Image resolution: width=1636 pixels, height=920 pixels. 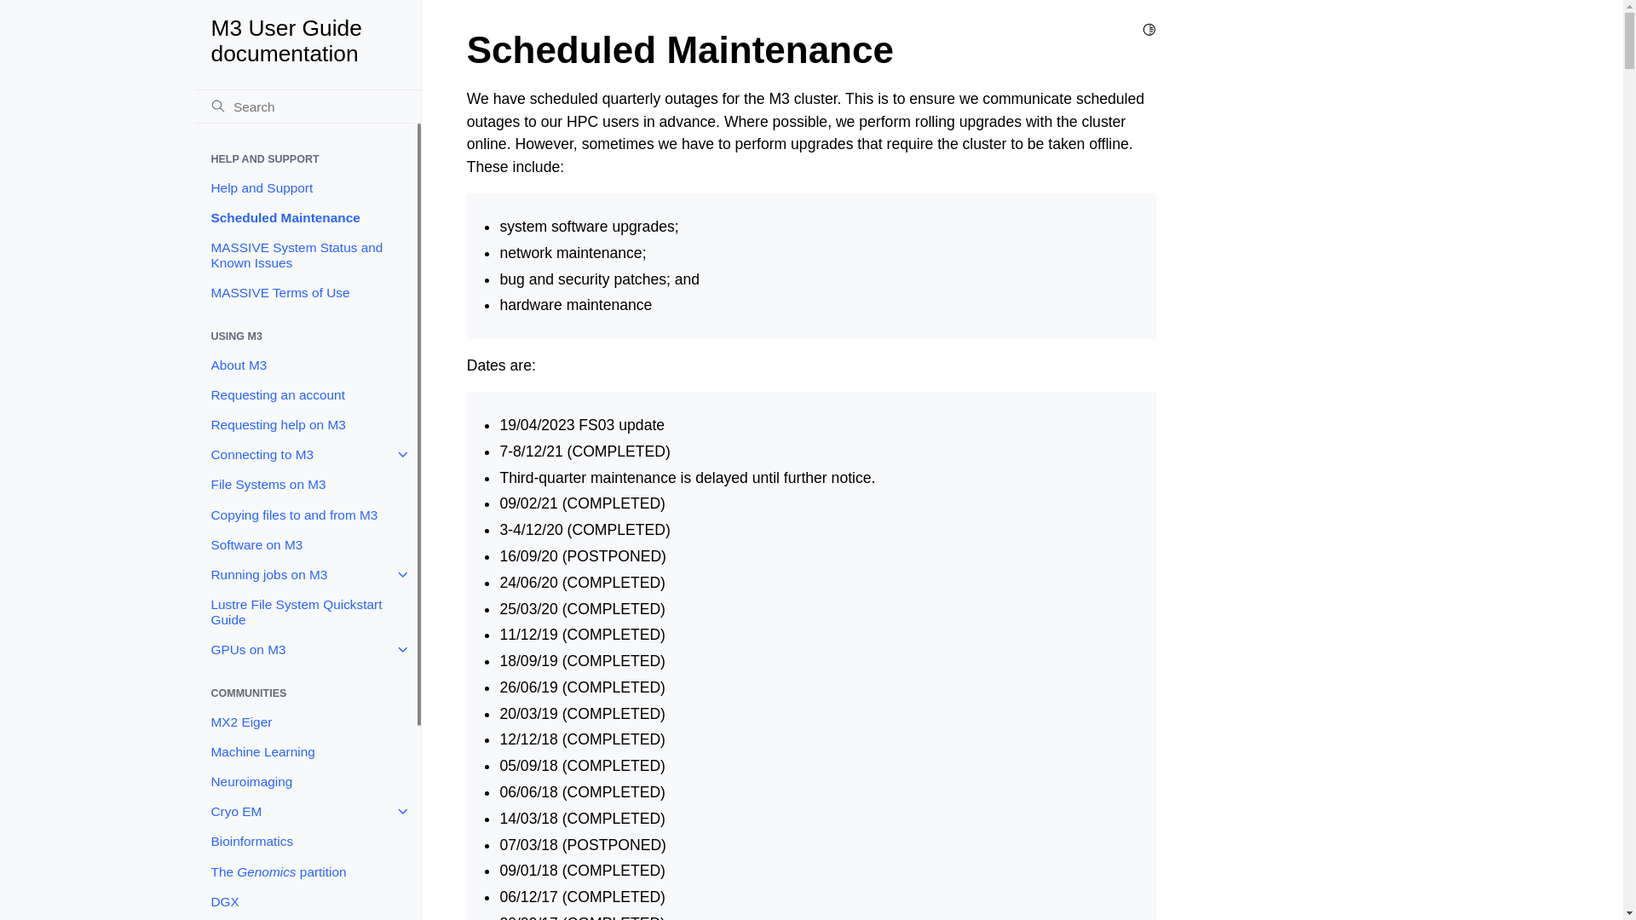 I want to click on Cryo EM, so click(x=307, y=811).